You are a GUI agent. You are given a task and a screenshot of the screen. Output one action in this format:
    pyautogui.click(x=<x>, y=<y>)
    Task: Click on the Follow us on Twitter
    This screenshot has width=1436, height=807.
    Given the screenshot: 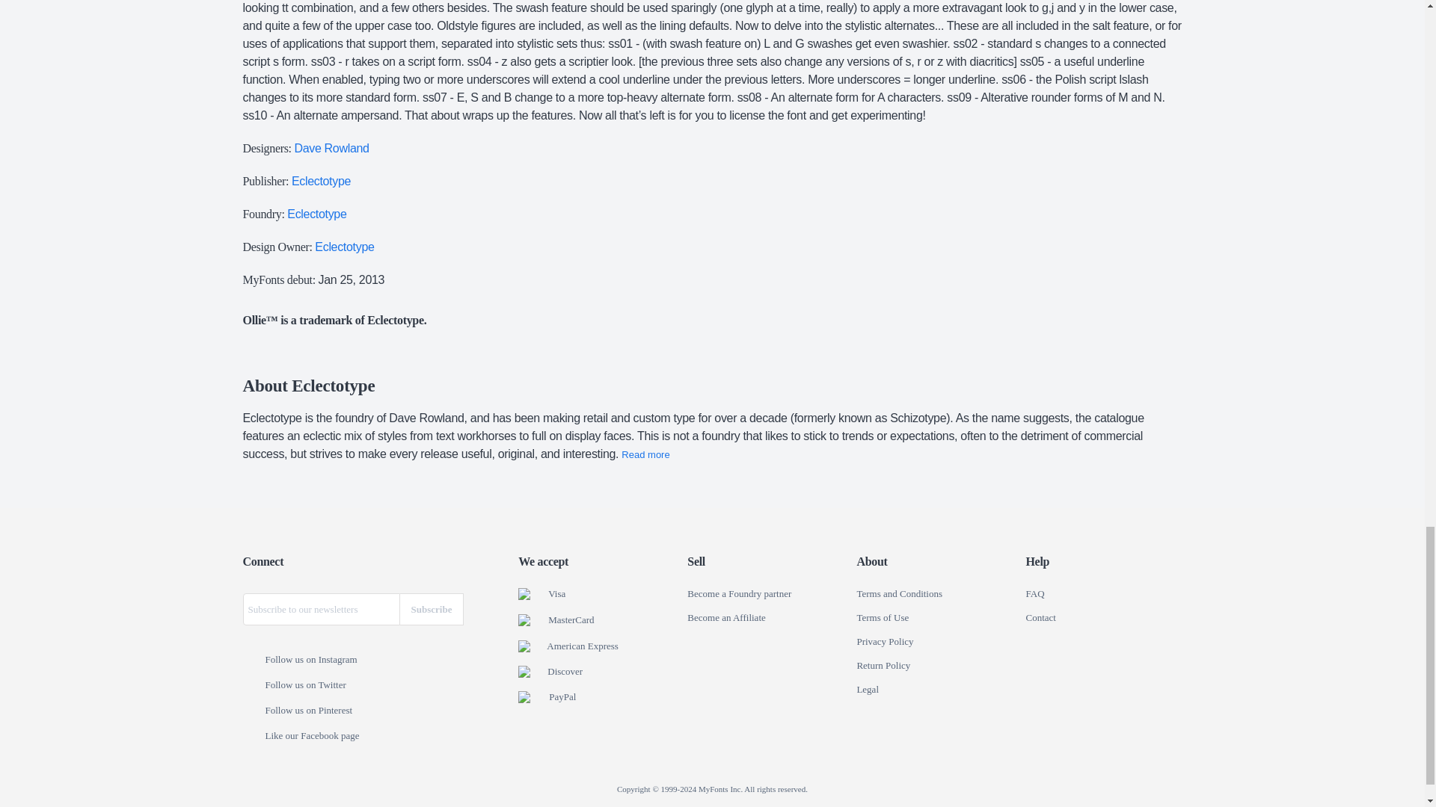 What is the action you would take?
    pyautogui.click(x=253, y=686)
    